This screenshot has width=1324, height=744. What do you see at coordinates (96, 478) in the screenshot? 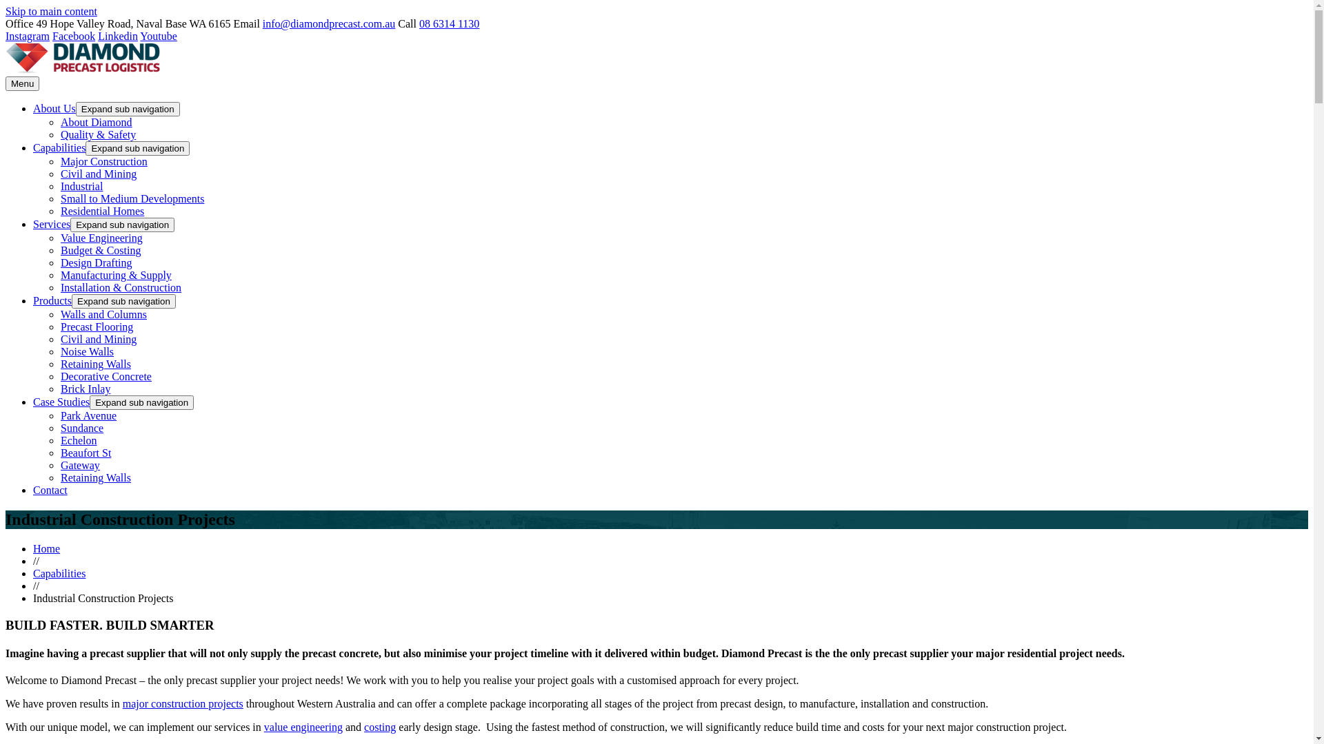
I see `Retaining Walls` at bounding box center [96, 478].